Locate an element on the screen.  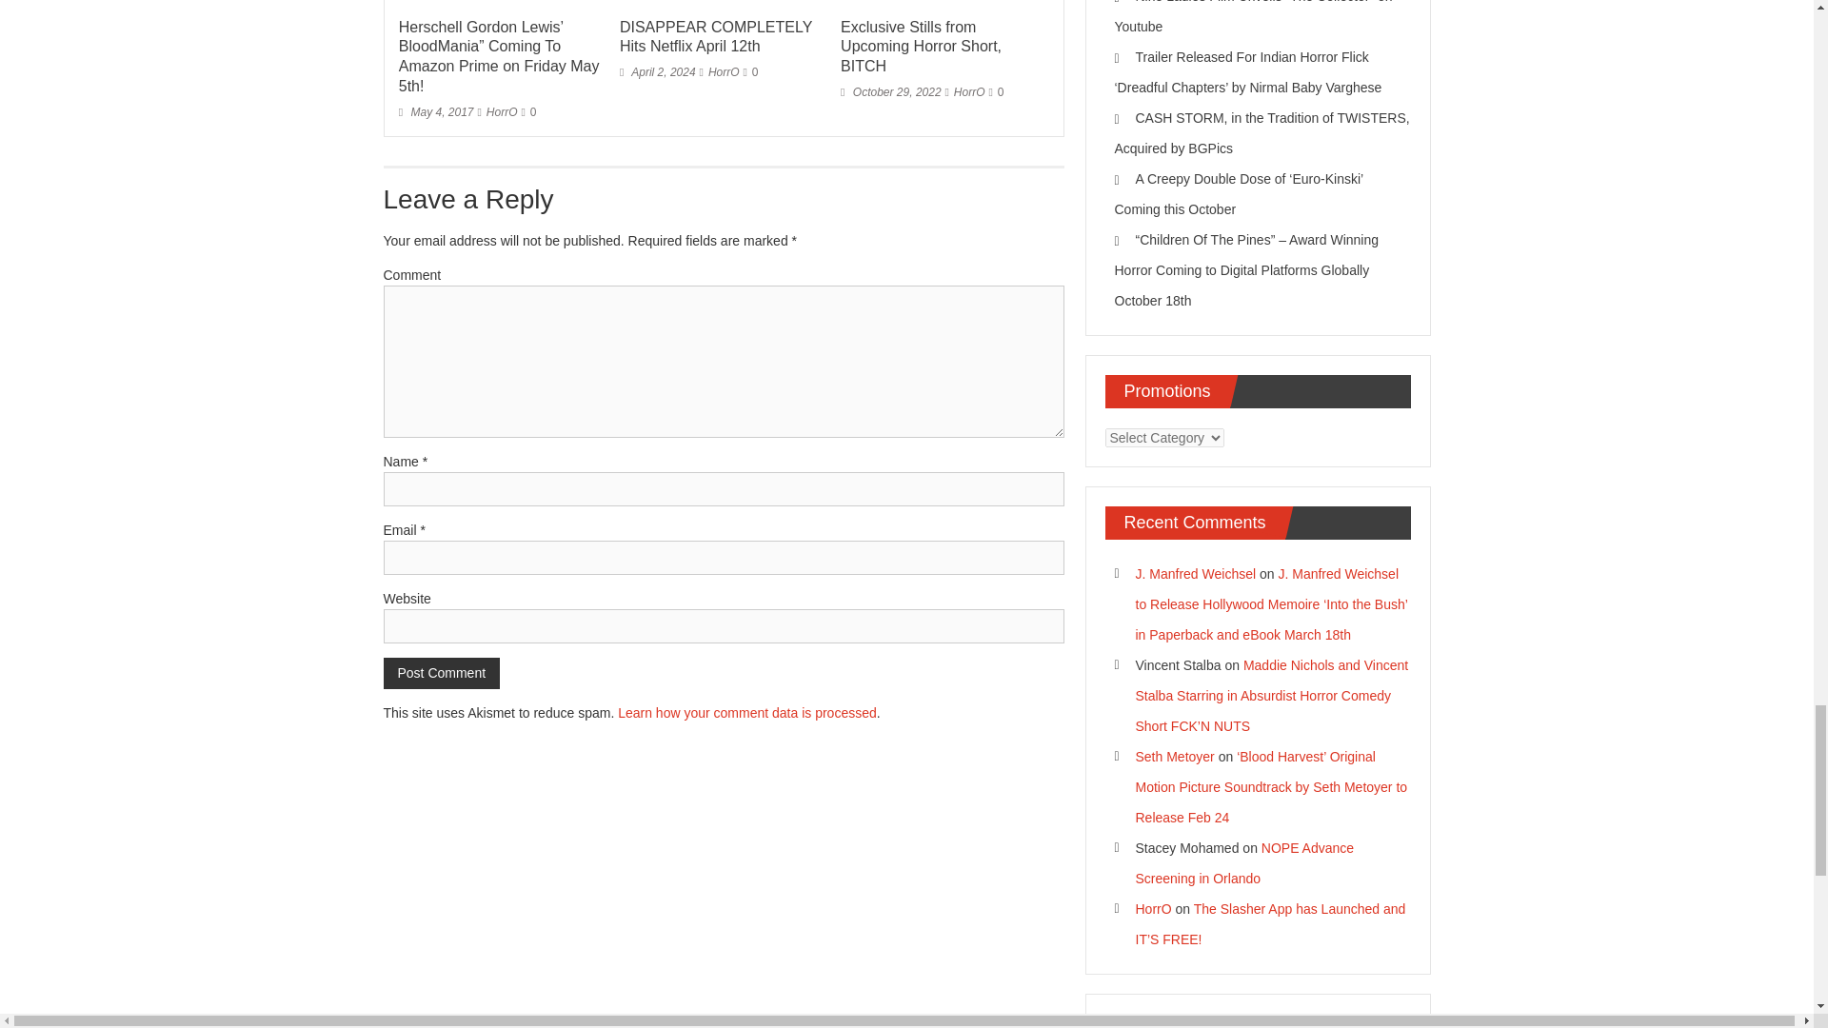
HorrO is located at coordinates (969, 91).